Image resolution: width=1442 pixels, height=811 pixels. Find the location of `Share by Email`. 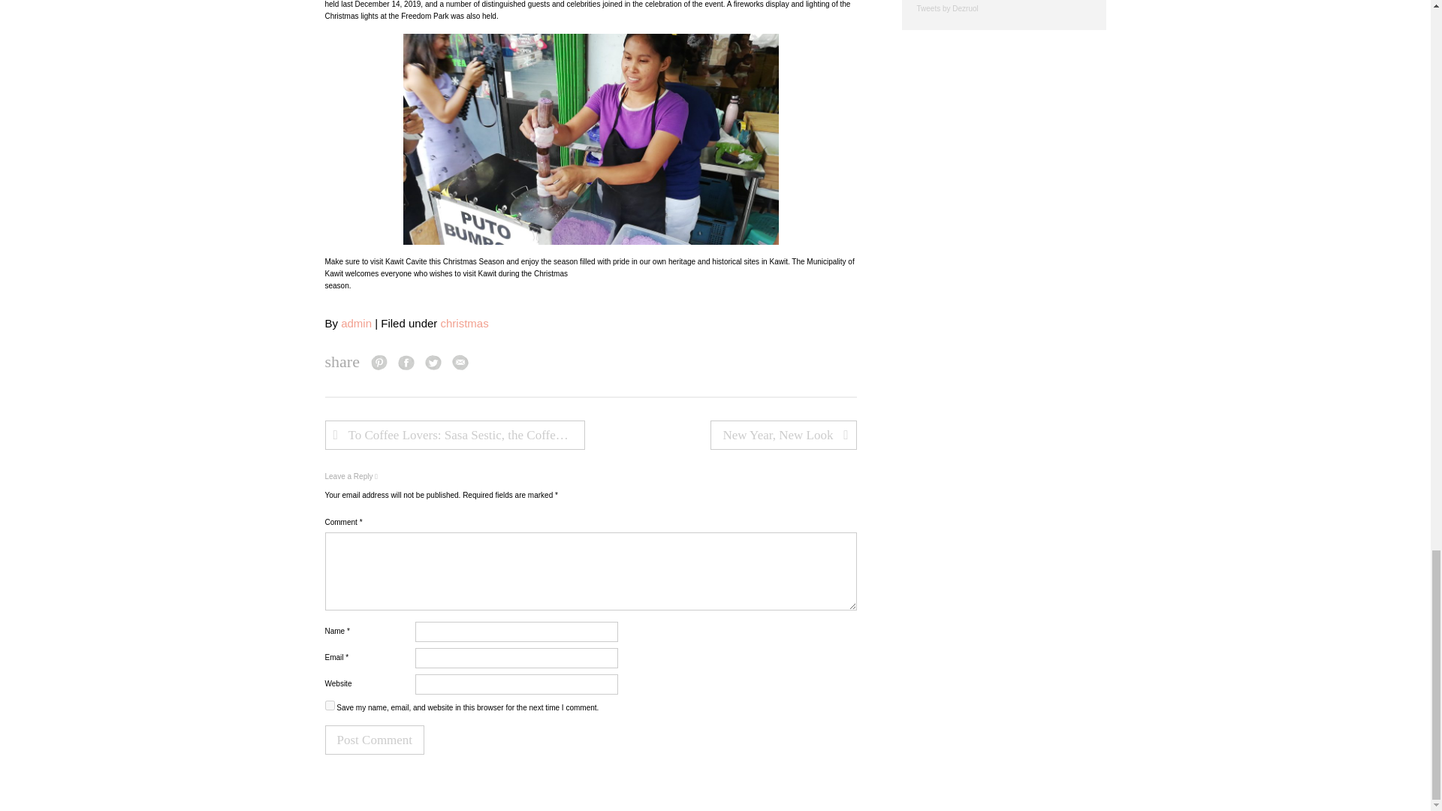

Share by Email is located at coordinates (460, 361).